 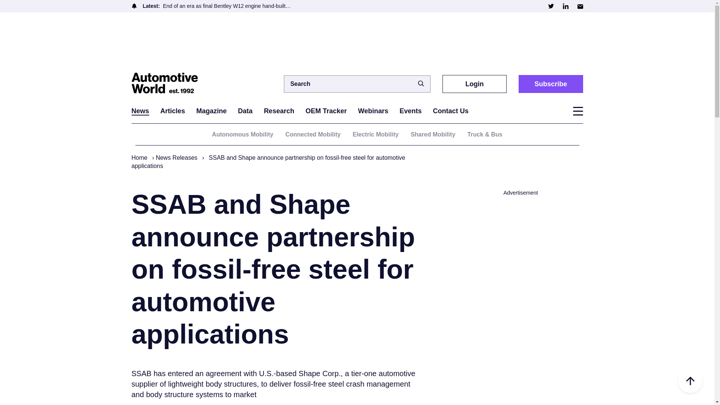 What do you see at coordinates (172, 111) in the screenshot?
I see `Articles` at bounding box center [172, 111].